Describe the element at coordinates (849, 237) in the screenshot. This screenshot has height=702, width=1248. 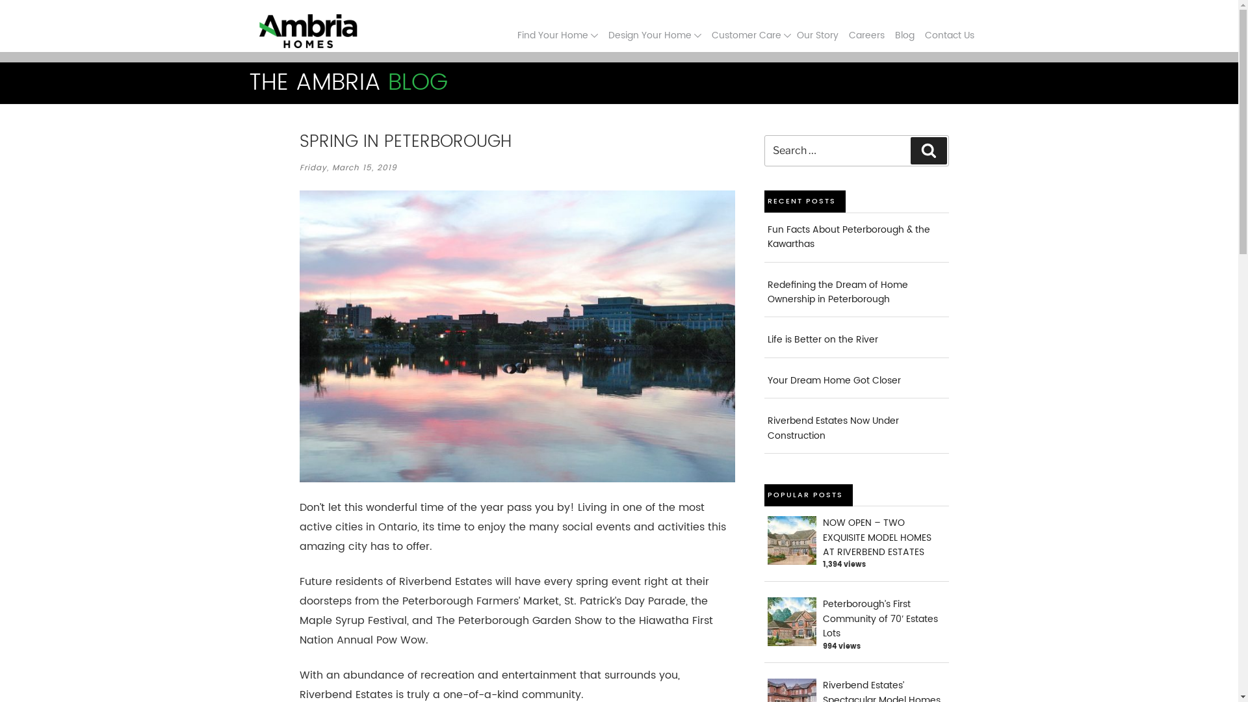
I see `Fun Facts About Peterborough & the Kawarthas` at that location.